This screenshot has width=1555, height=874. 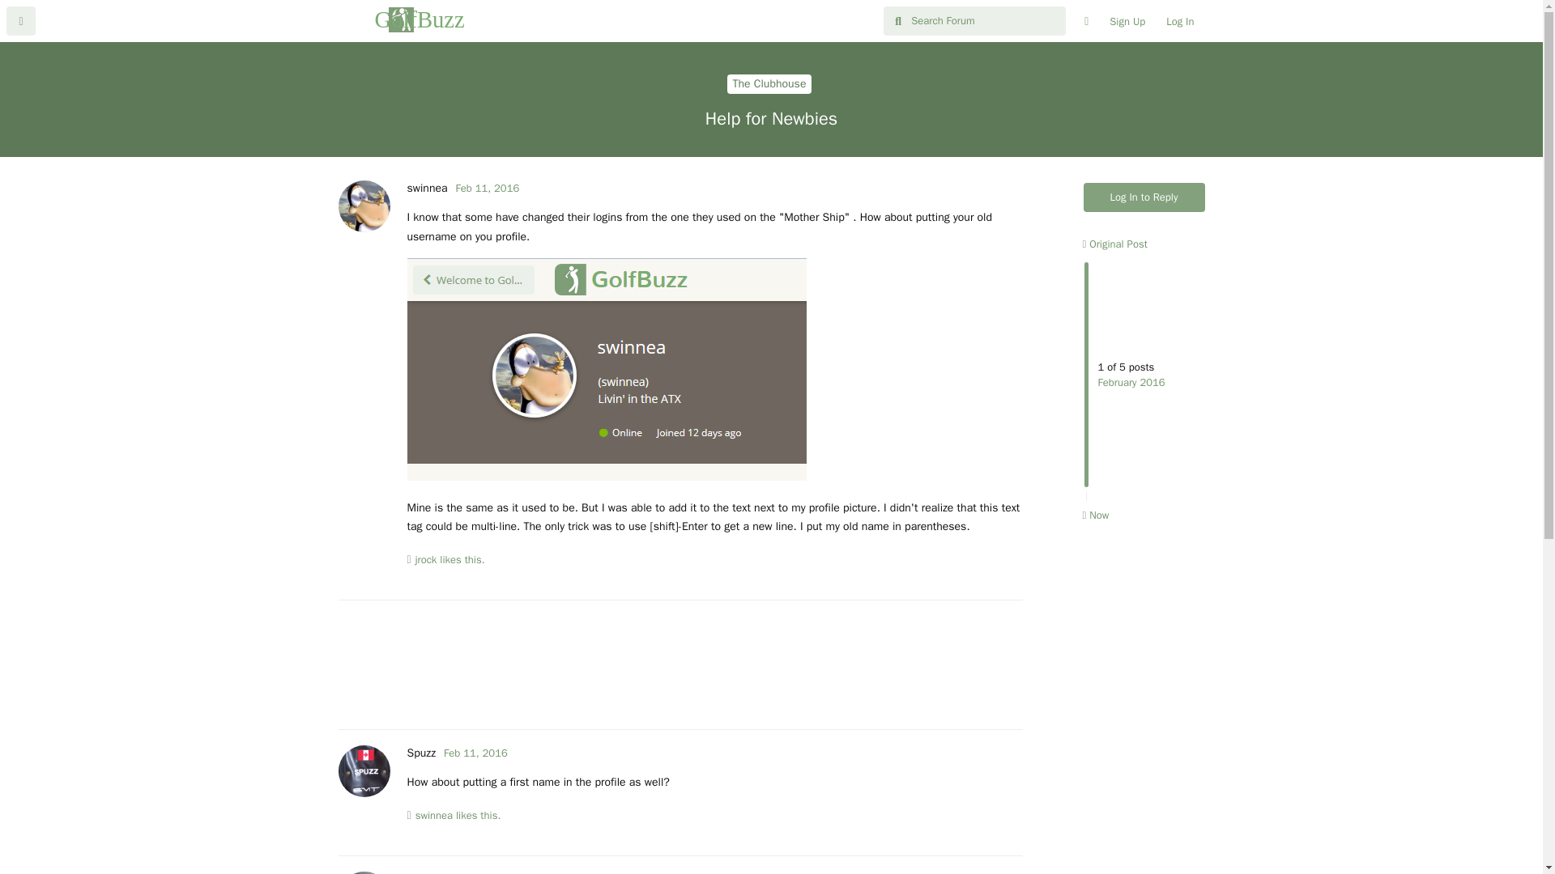 What do you see at coordinates (1095, 515) in the screenshot?
I see `Now` at bounding box center [1095, 515].